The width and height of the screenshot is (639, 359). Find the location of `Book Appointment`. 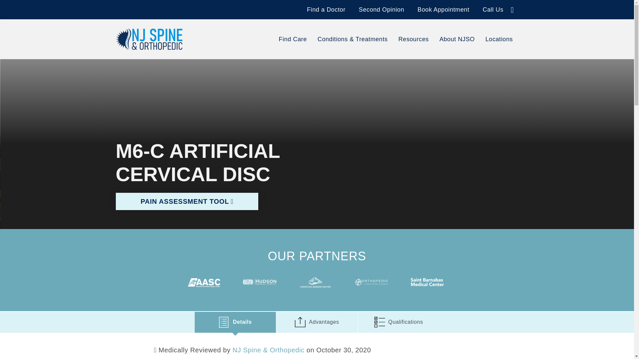

Book Appointment is located at coordinates (444, 9).